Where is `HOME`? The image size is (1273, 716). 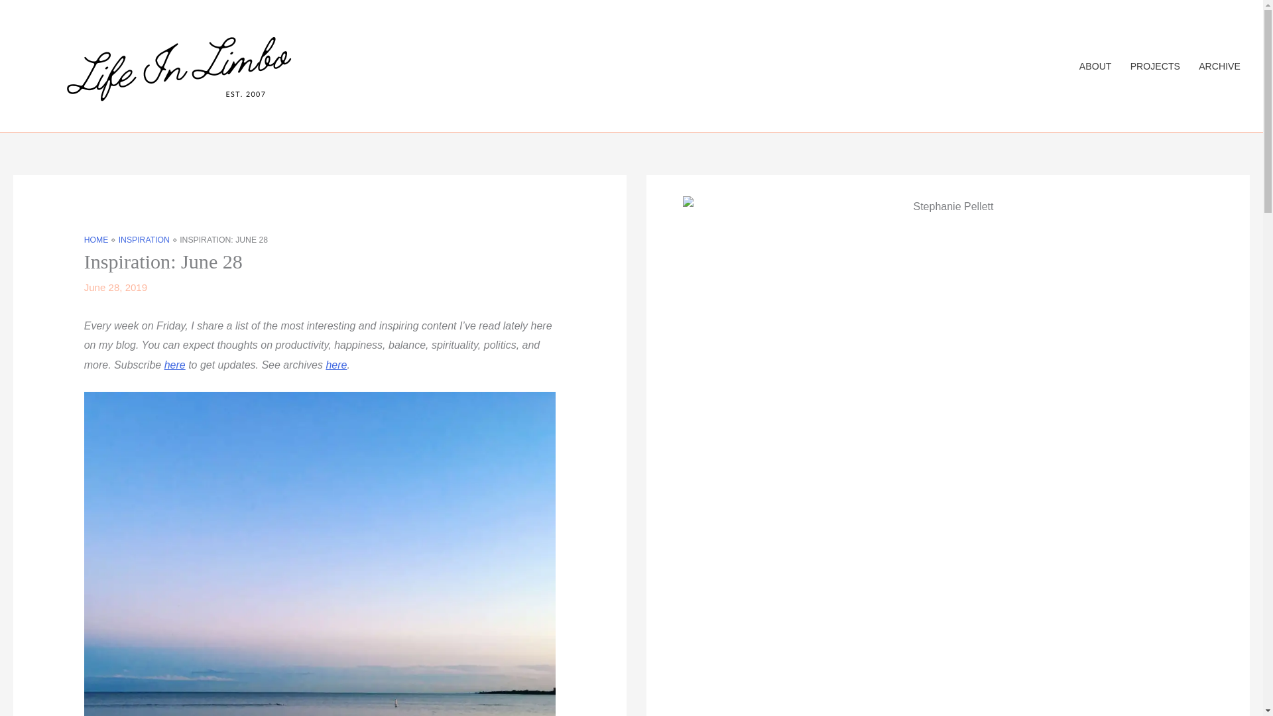 HOME is located at coordinates (95, 240).